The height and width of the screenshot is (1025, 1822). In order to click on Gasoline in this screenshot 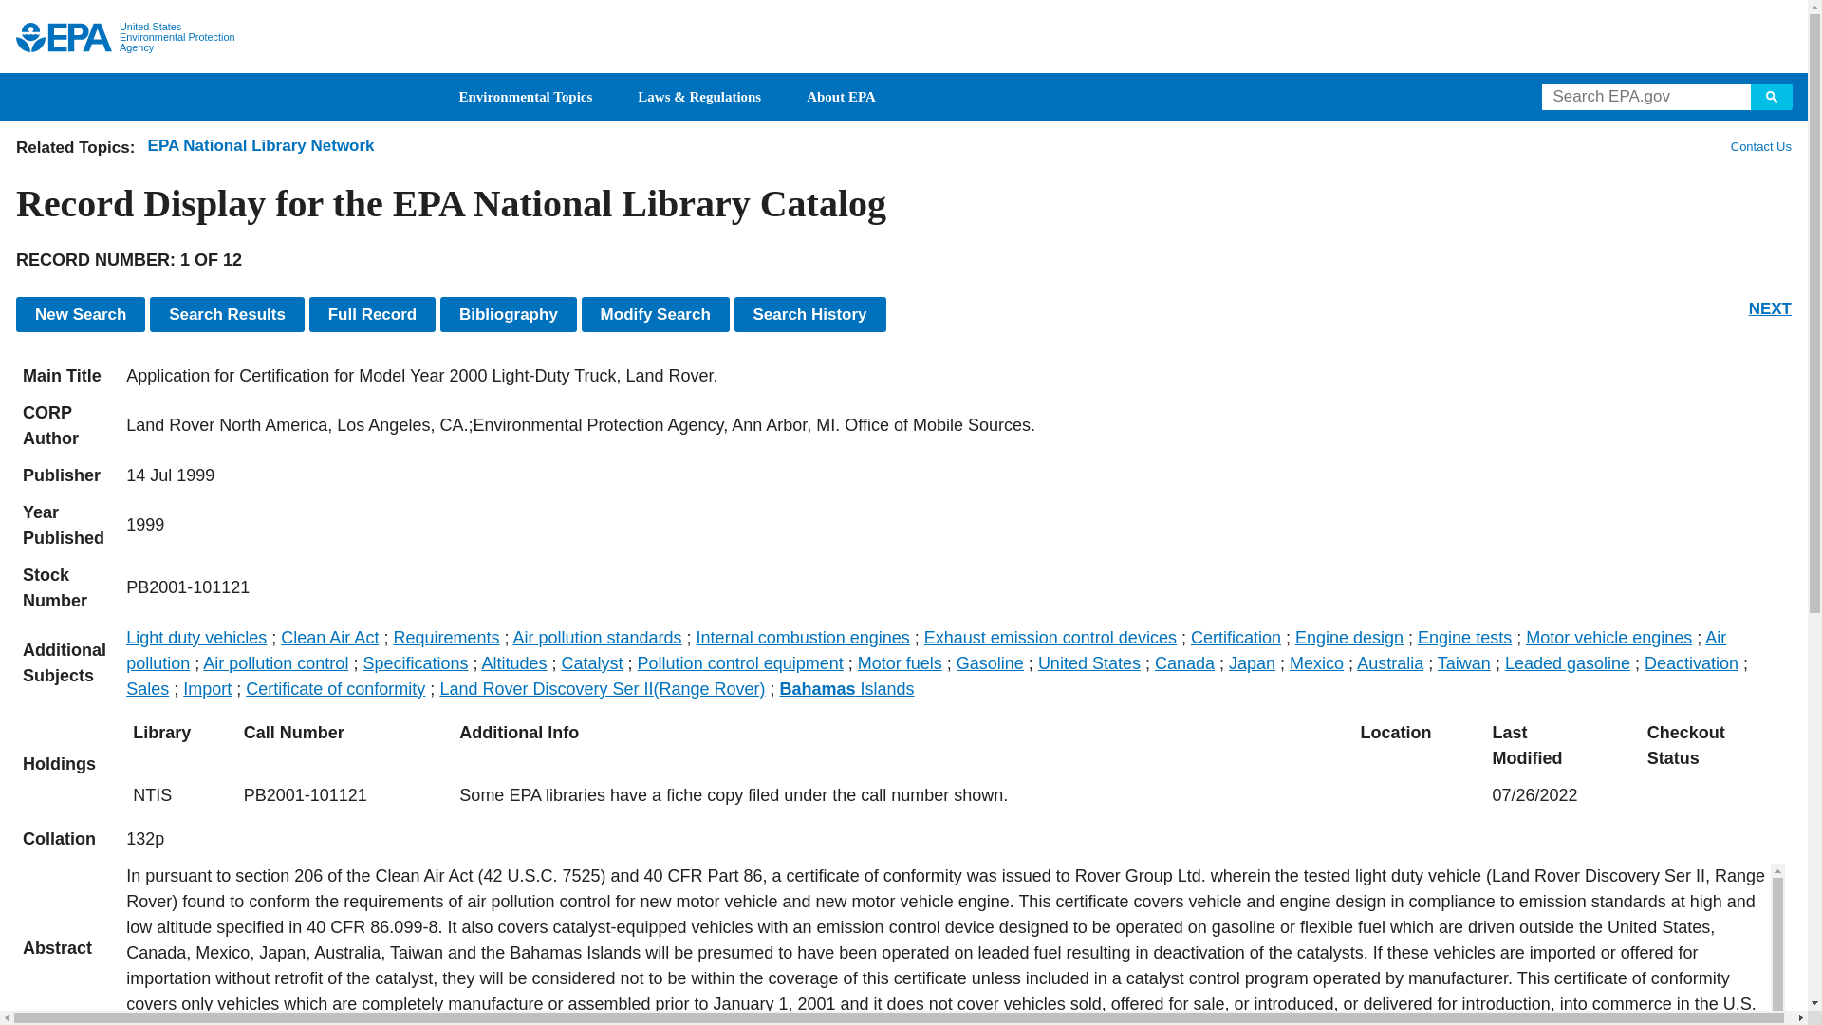, I will do `click(991, 662)`.